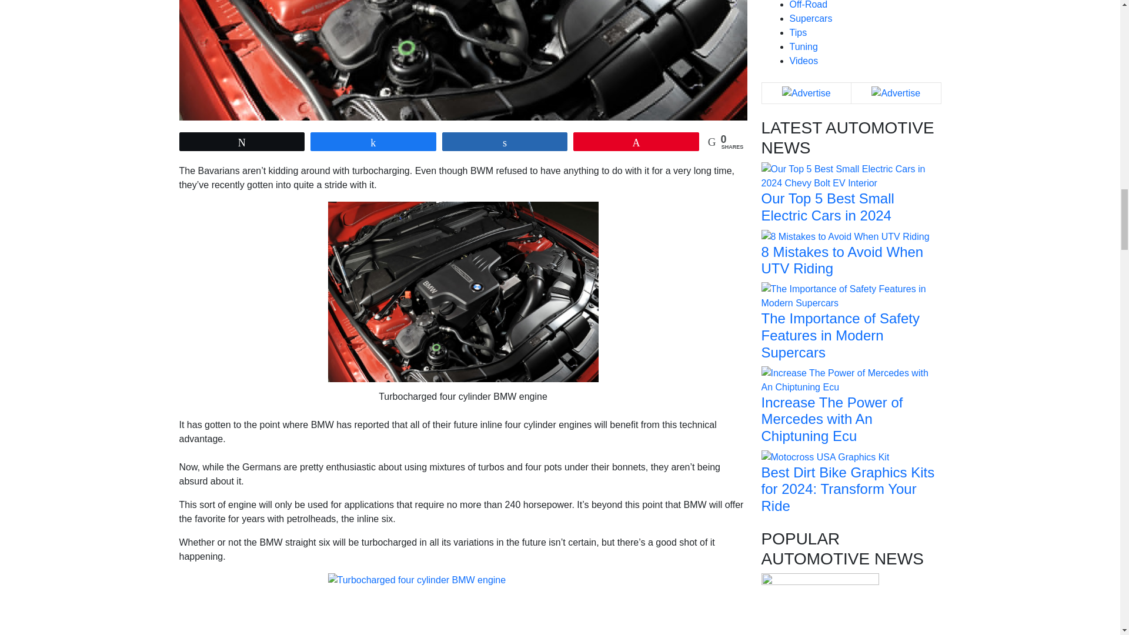 The image size is (1129, 635). What do you see at coordinates (845, 236) in the screenshot?
I see `8 Mistakes to Avoid When UTV Riding` at bounding box center [845, 236].